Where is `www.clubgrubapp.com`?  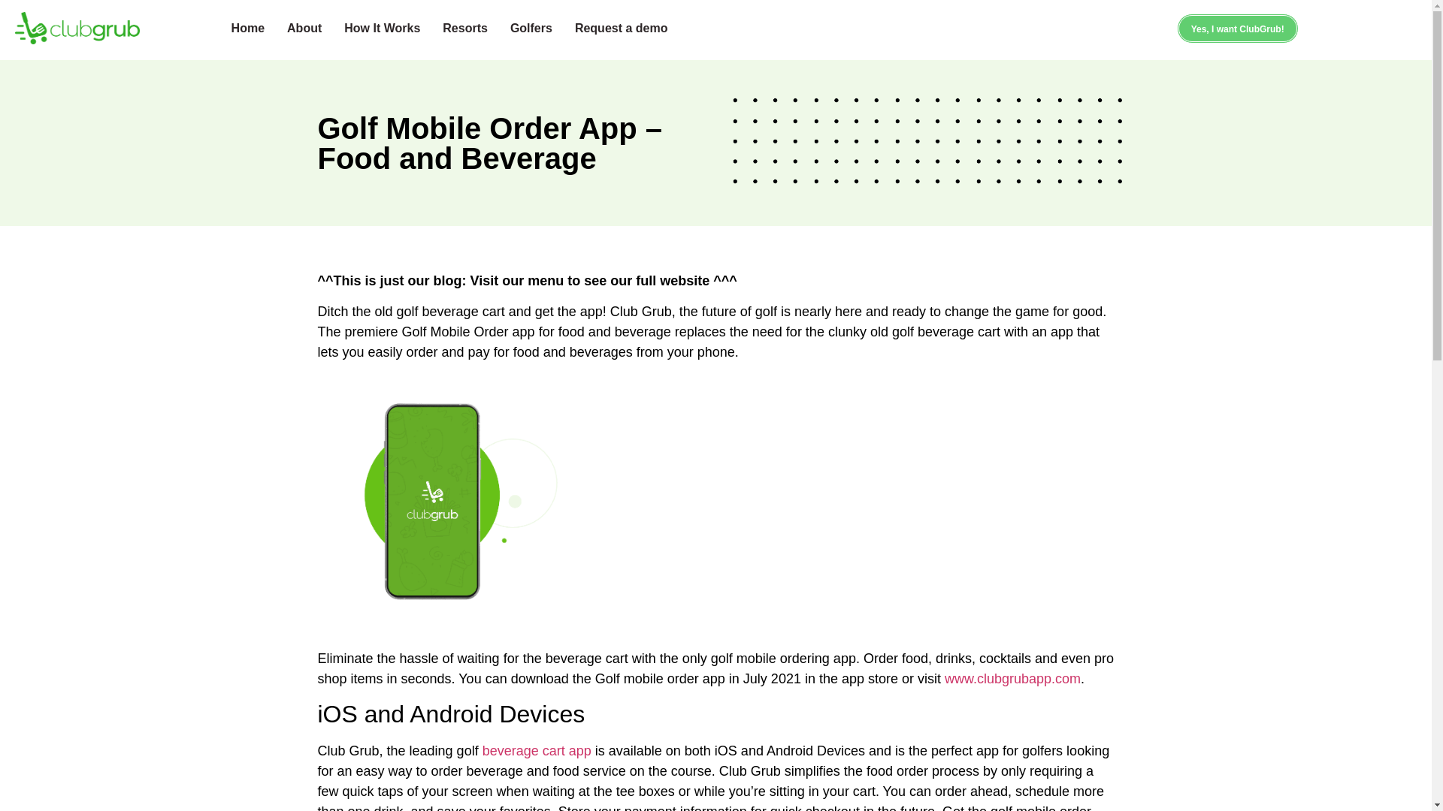 www.clubgrubapp.com is located at coordinates (1013, 679).